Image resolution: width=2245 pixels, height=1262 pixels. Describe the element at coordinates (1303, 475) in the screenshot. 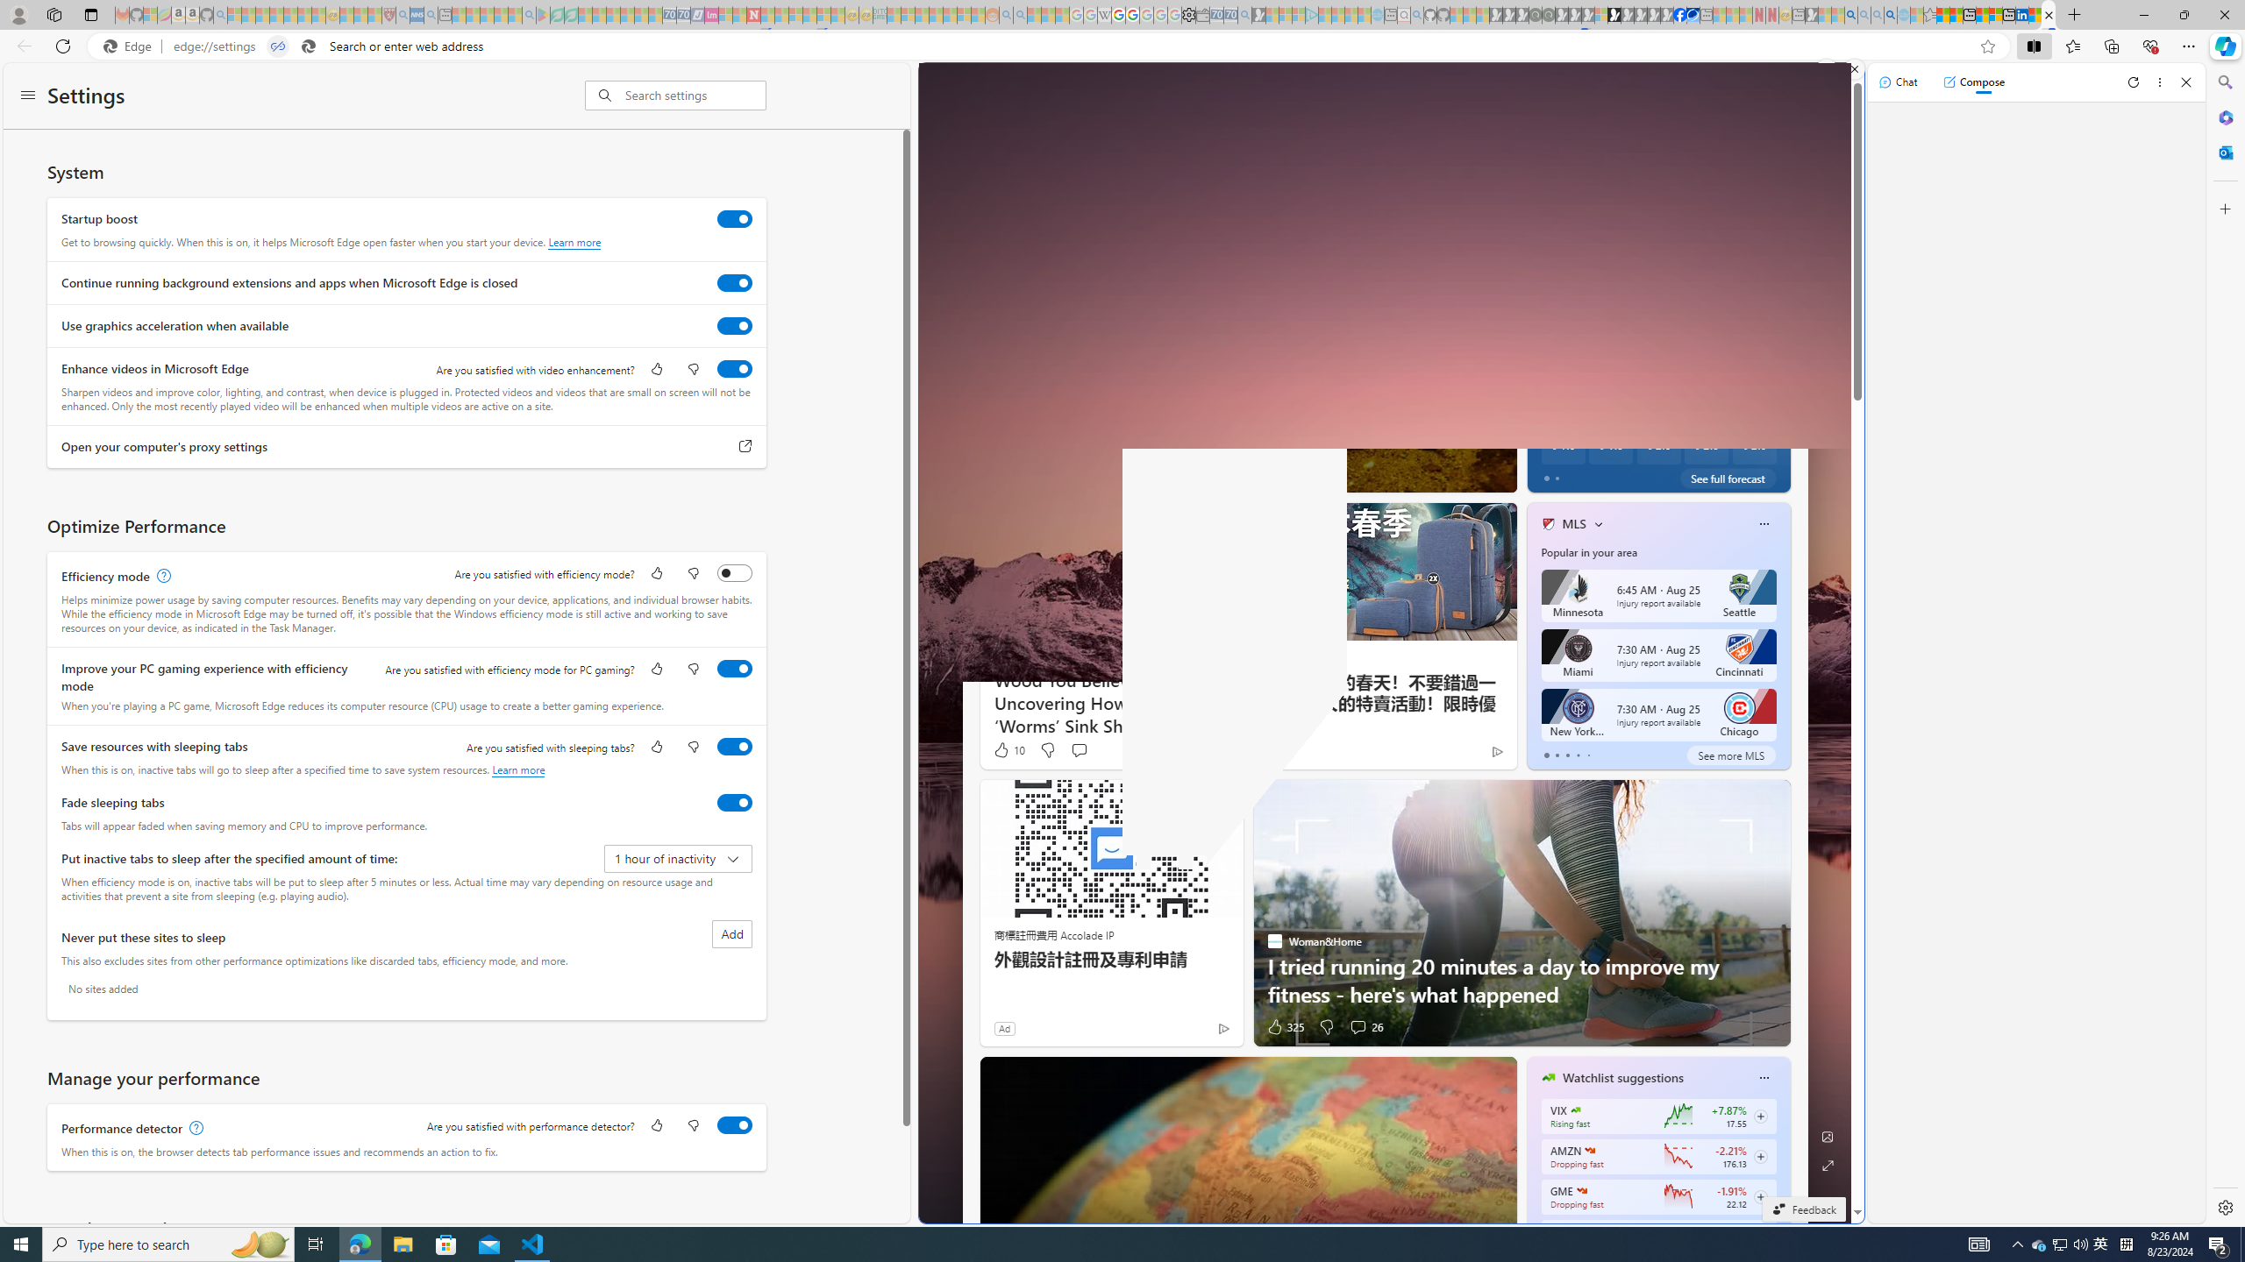

I see `AutomationID: tab-28` at that location.